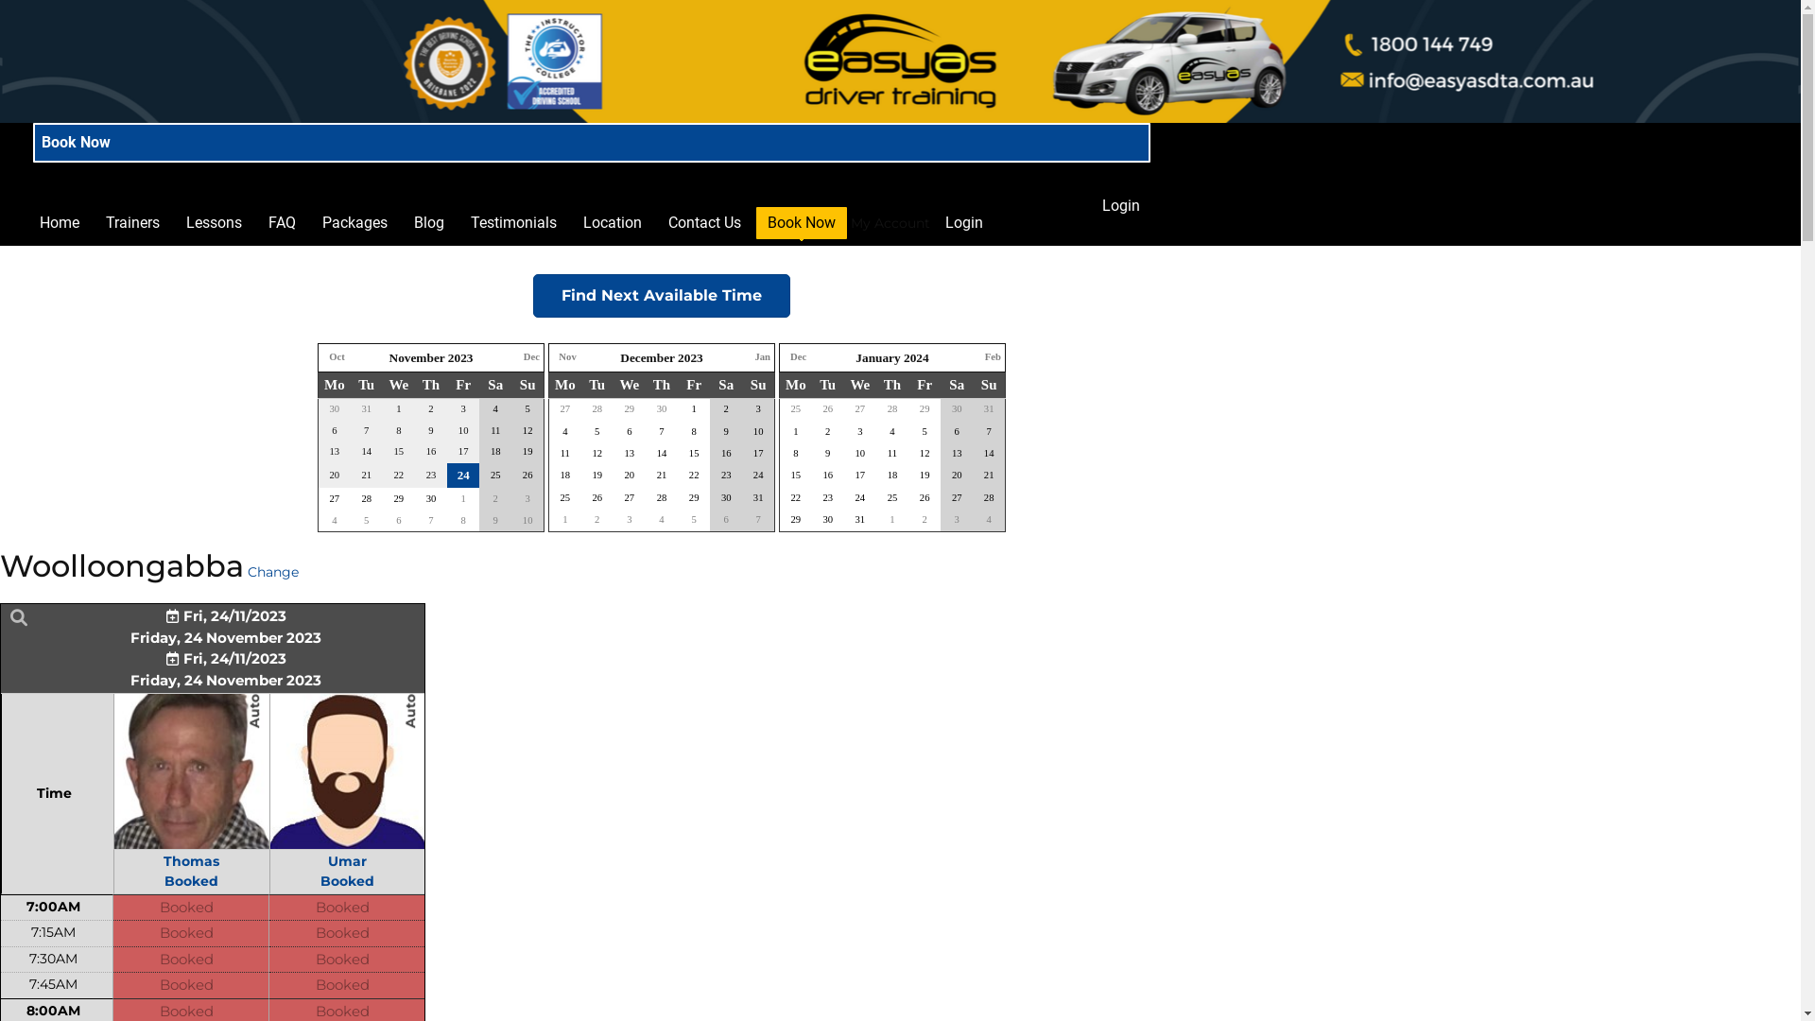  Describe the element at coordinates (726, 520) in the screenshot. I see `6` at that location.